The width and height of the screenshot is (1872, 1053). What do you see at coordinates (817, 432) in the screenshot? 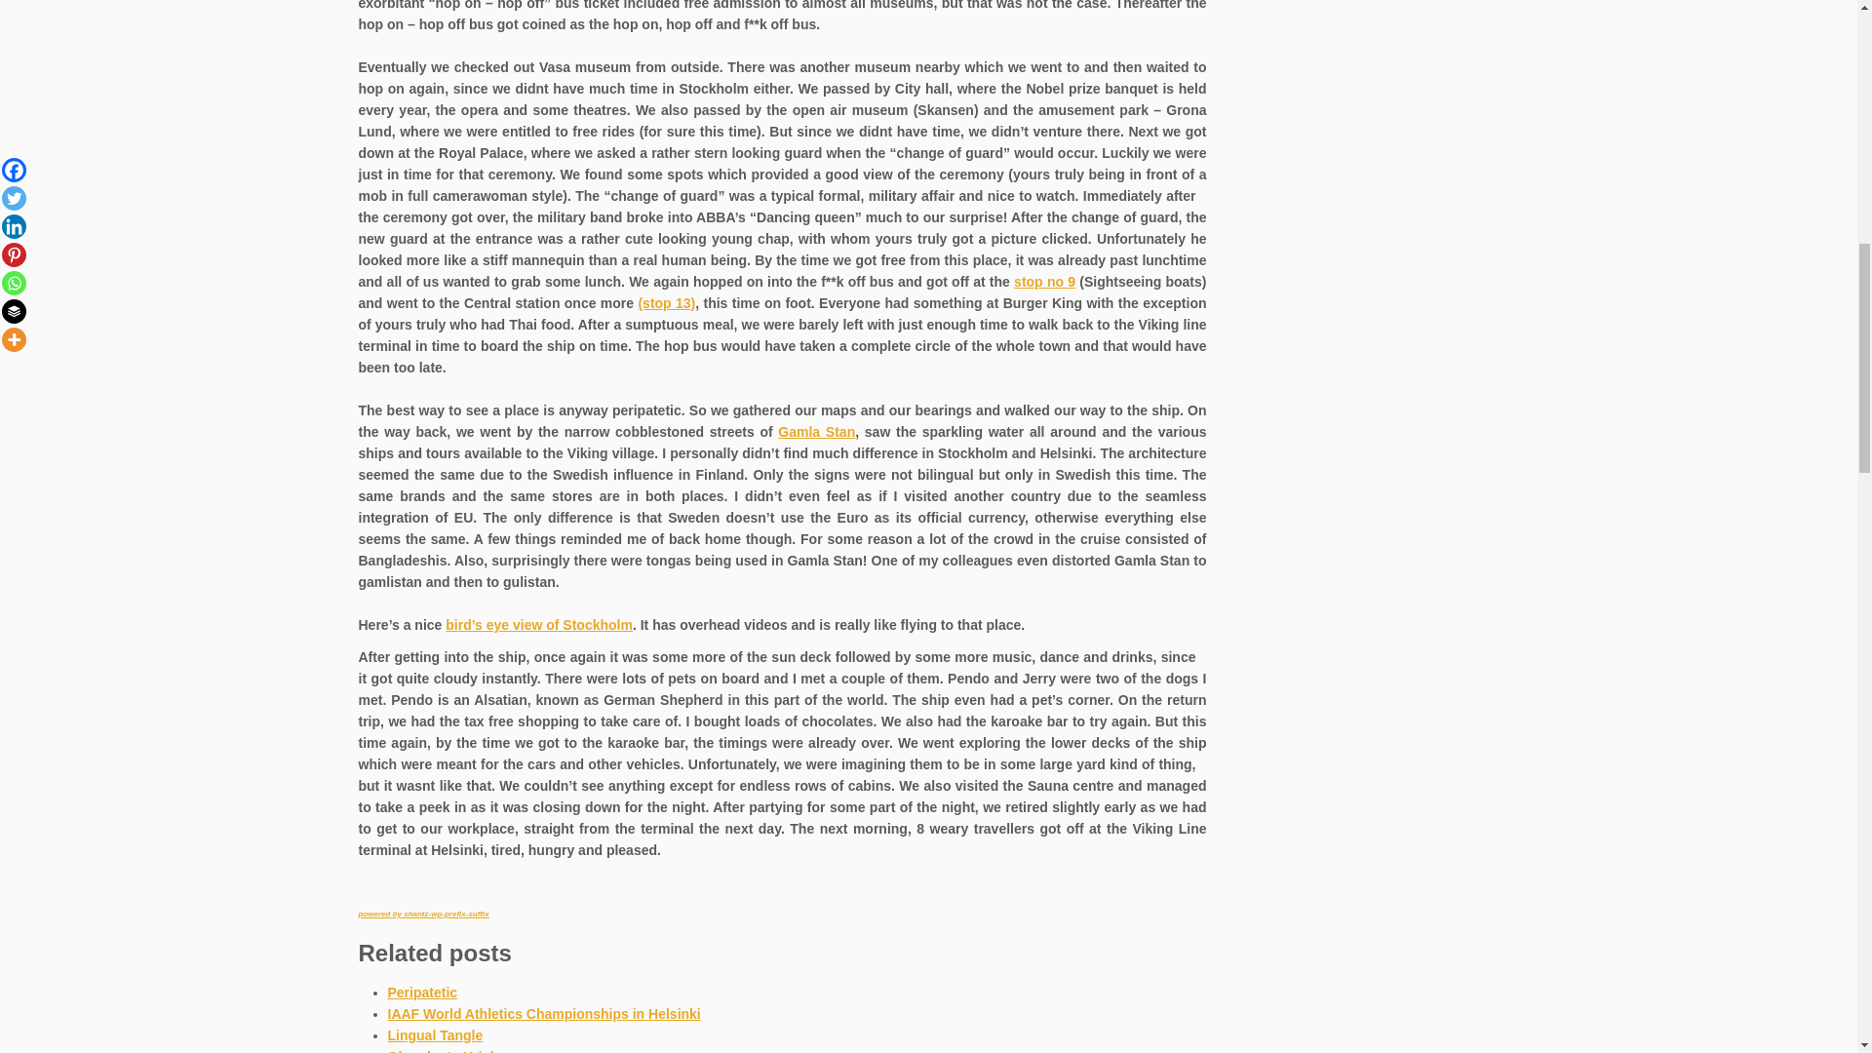
I see `Gamla Stan` at bounding box center [817, 432].